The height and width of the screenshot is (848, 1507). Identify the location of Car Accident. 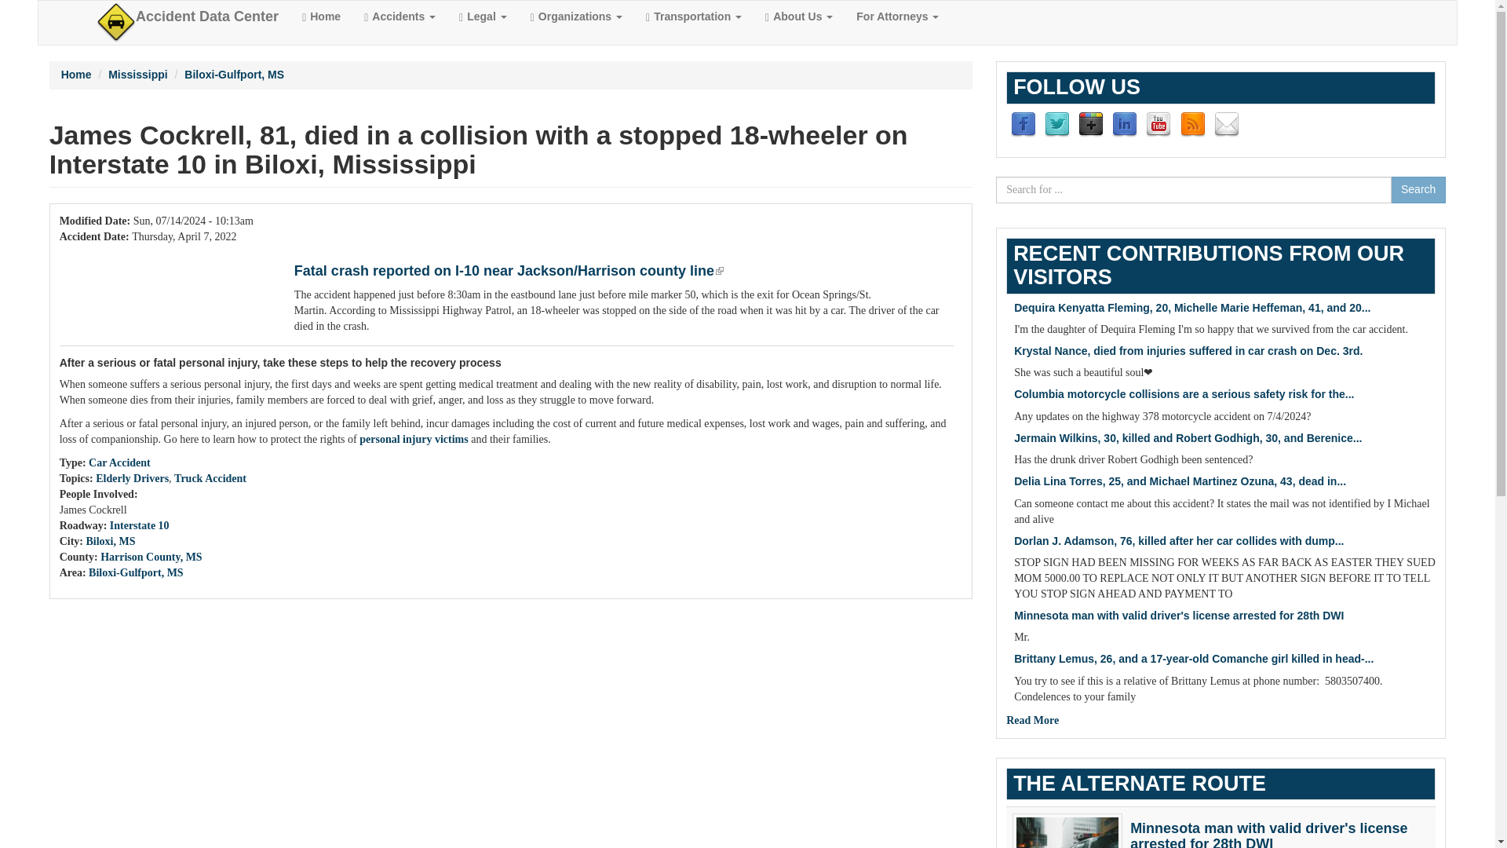
(119, 463).